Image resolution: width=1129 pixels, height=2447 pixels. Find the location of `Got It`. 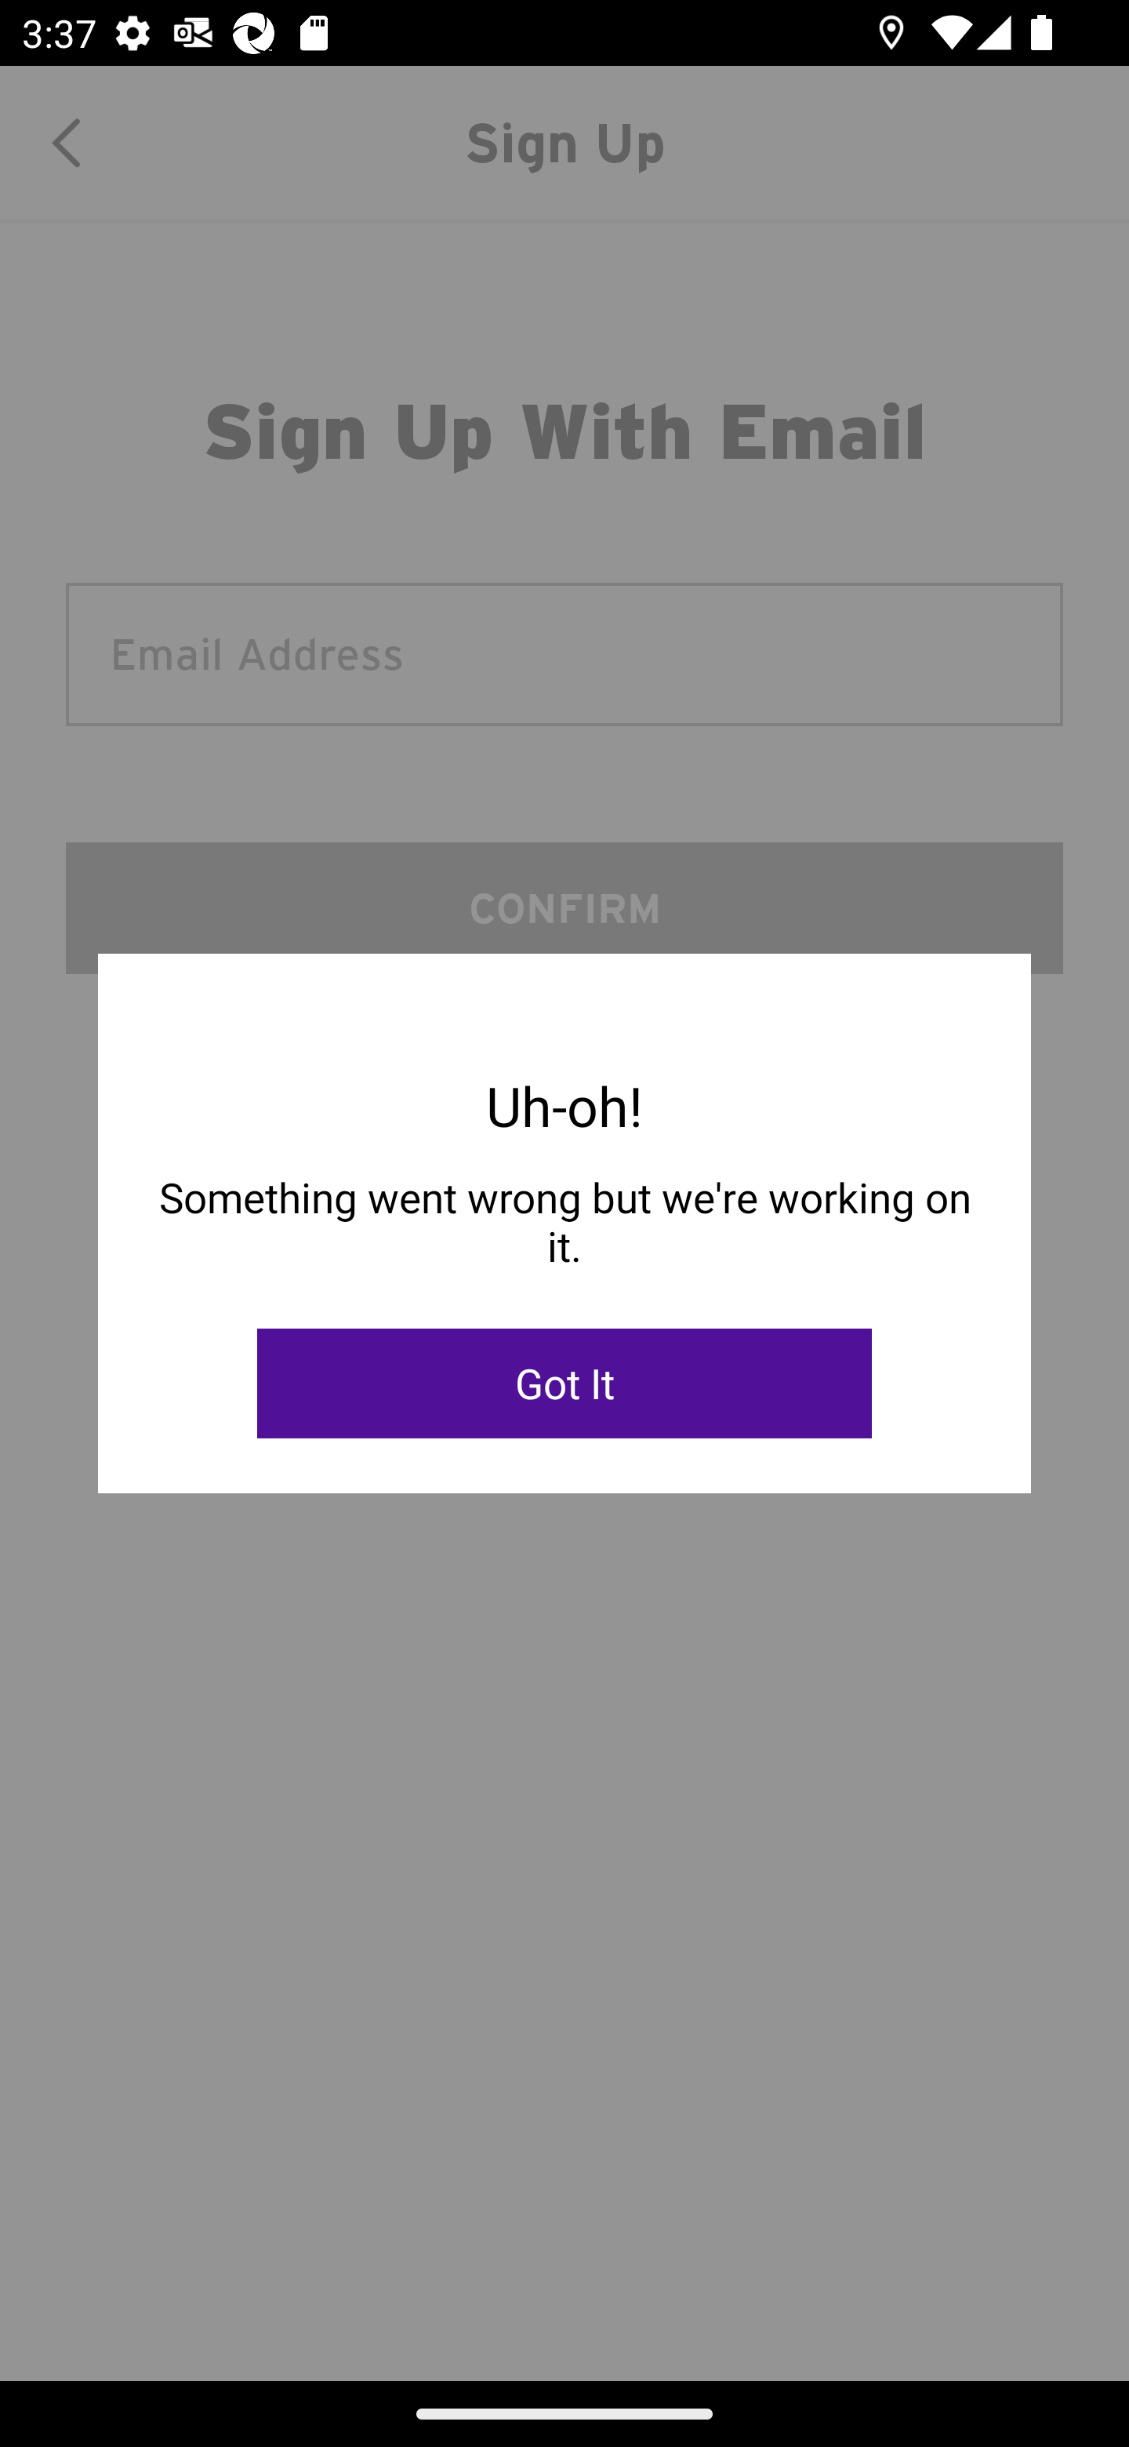

Got It is located at coordinates (564, 1383).